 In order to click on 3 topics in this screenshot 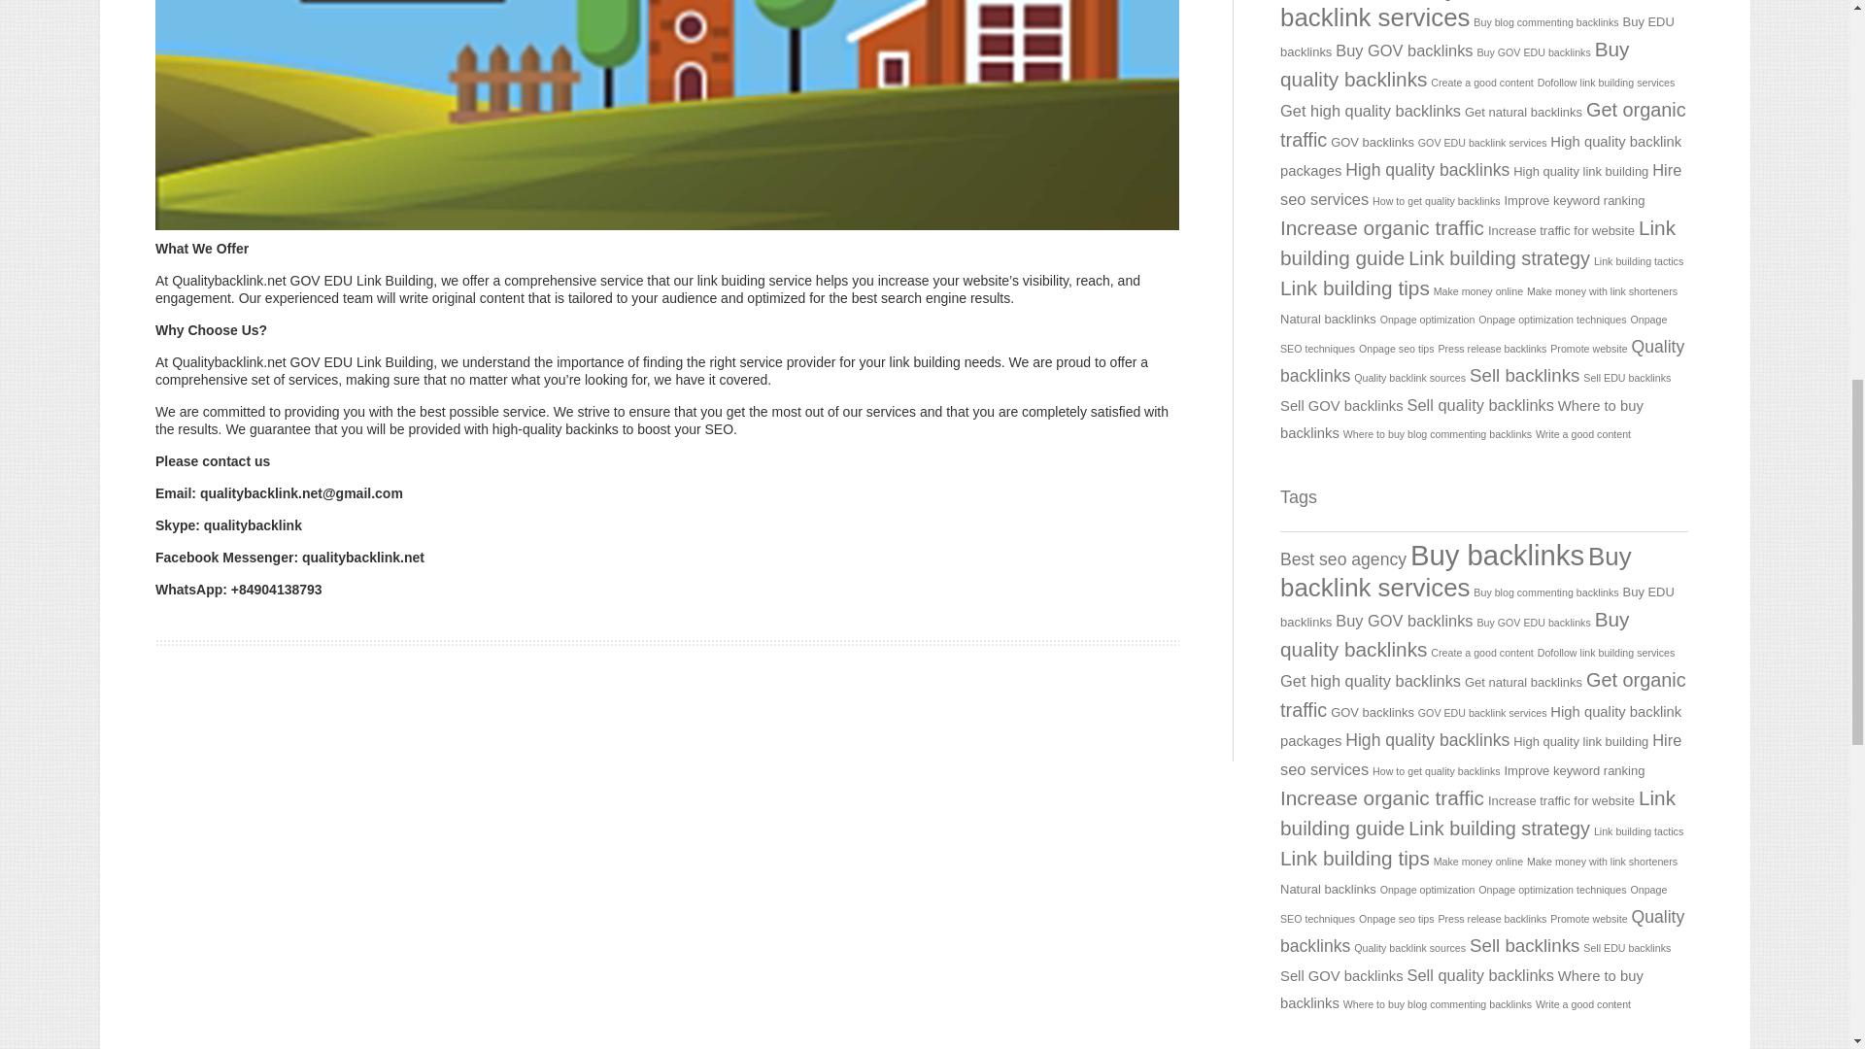, I will do `click(1482, 143)`.